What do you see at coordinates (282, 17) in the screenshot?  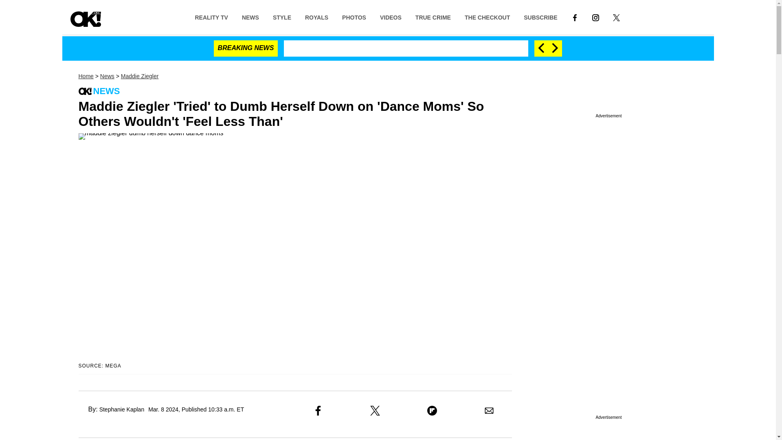 I see `STYLE` at bounding box center [282, 17].